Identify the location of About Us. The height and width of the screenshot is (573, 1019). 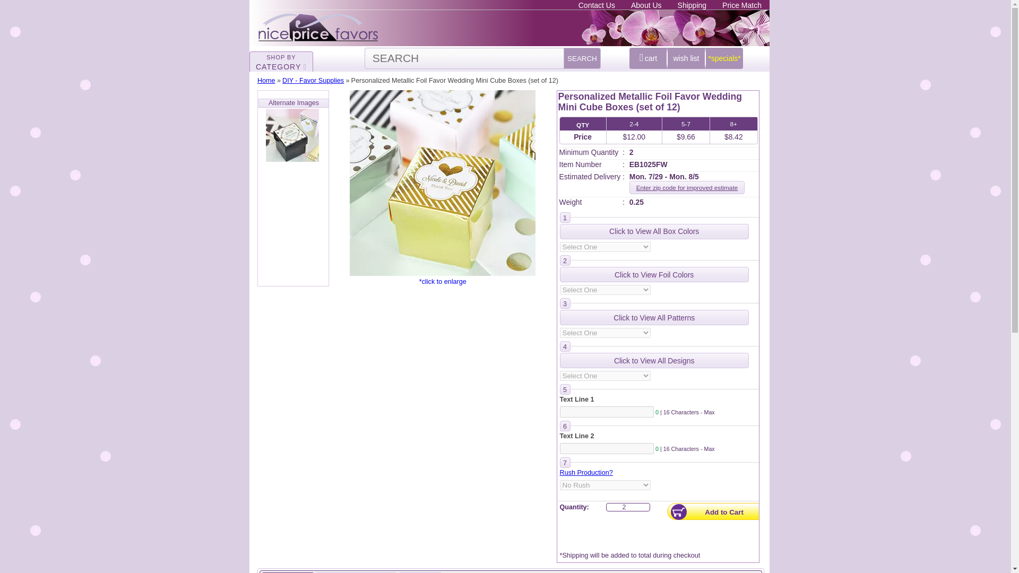
(646, 5).